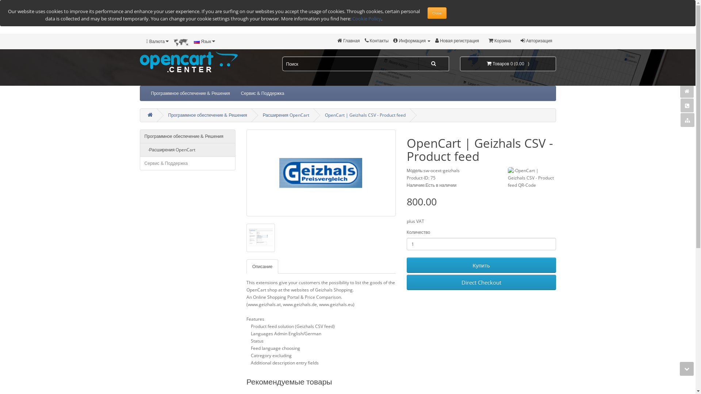  I want to click on Close, so click(437, 13).